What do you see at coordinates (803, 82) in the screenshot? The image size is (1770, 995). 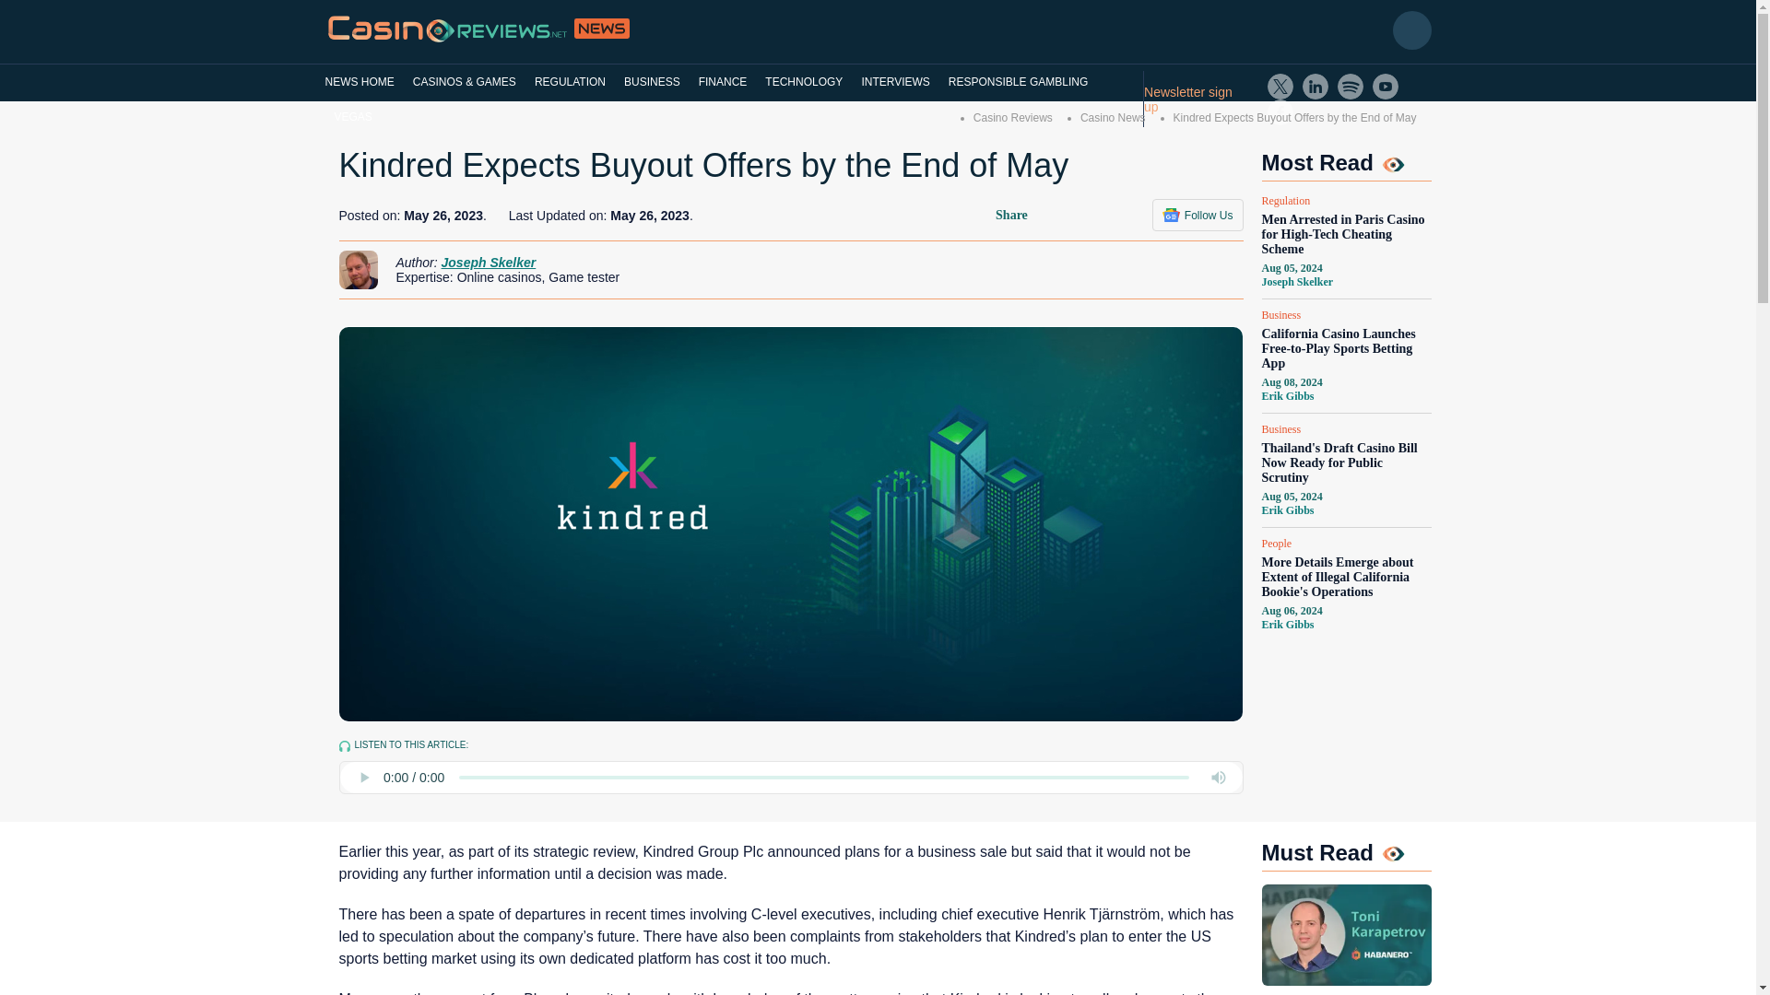 I see `TECHNOLOGY` at bounding box center [803, 82].